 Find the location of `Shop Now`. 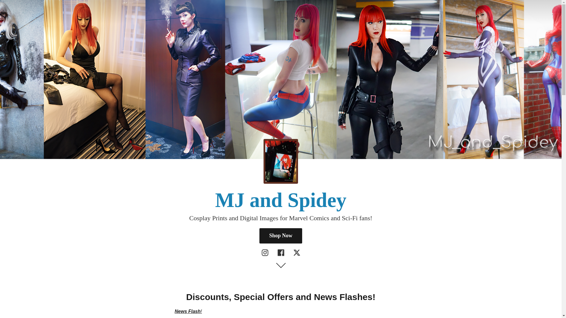

Shop Now is located at coordinates (281, 236).